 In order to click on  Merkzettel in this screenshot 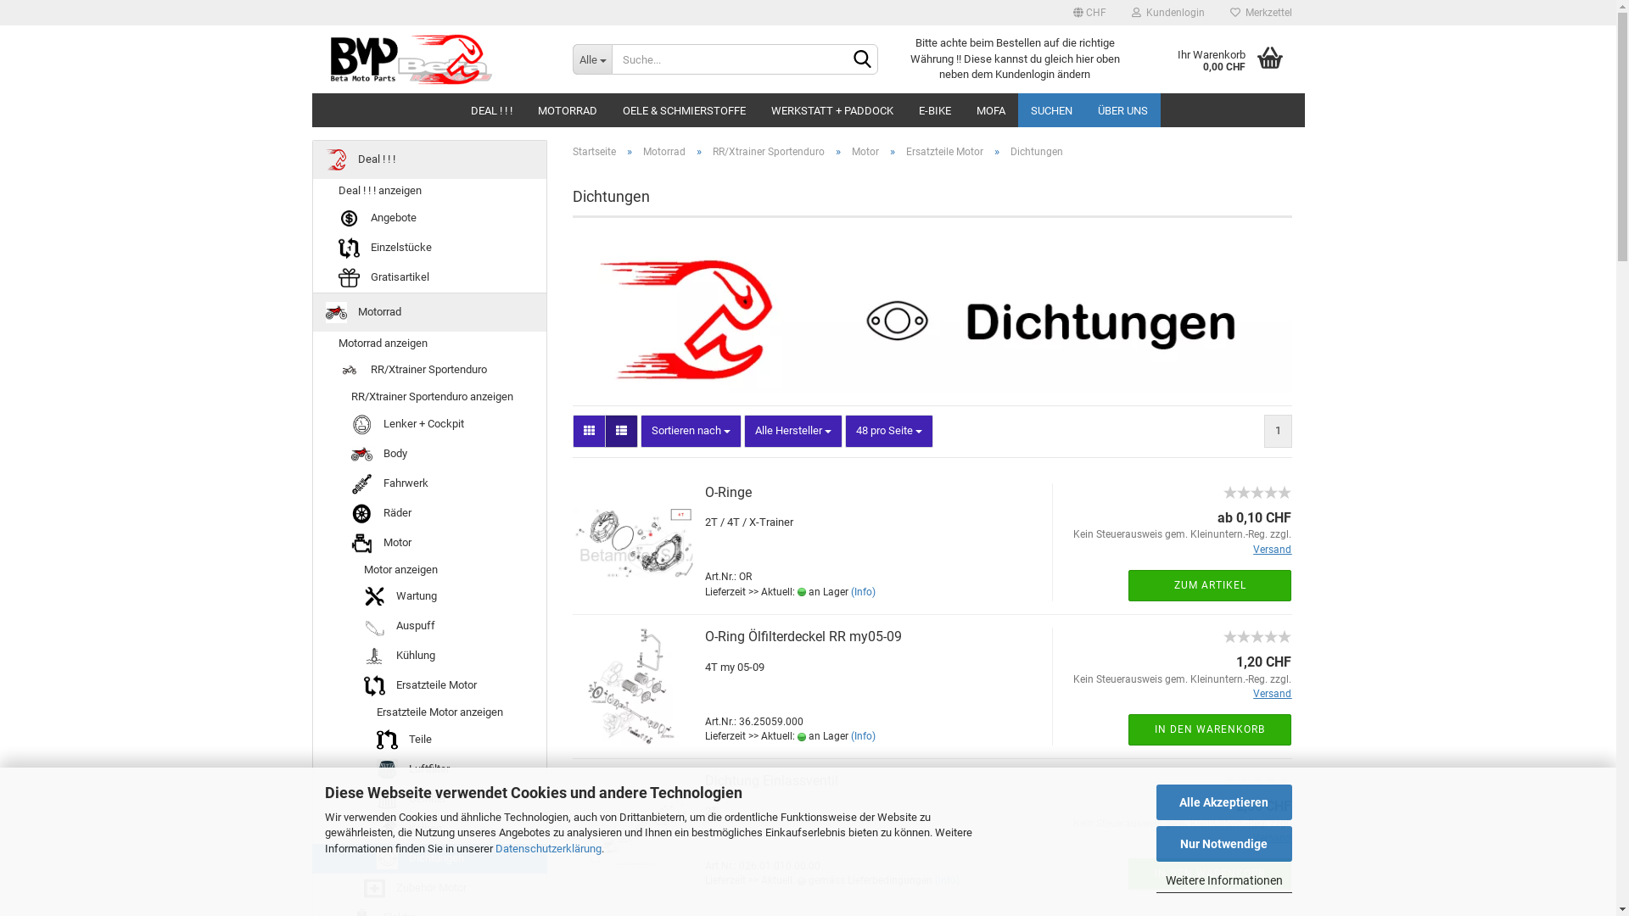, I will do `click(1261, 13)`.